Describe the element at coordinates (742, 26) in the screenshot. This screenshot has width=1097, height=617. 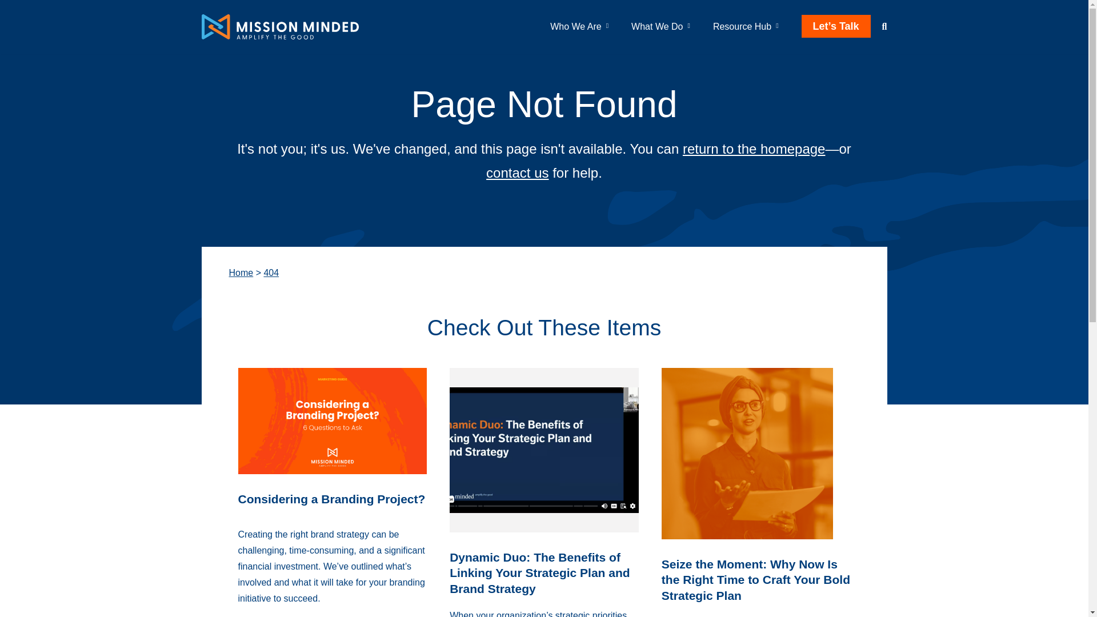
I see `Resource Hub` at that location.